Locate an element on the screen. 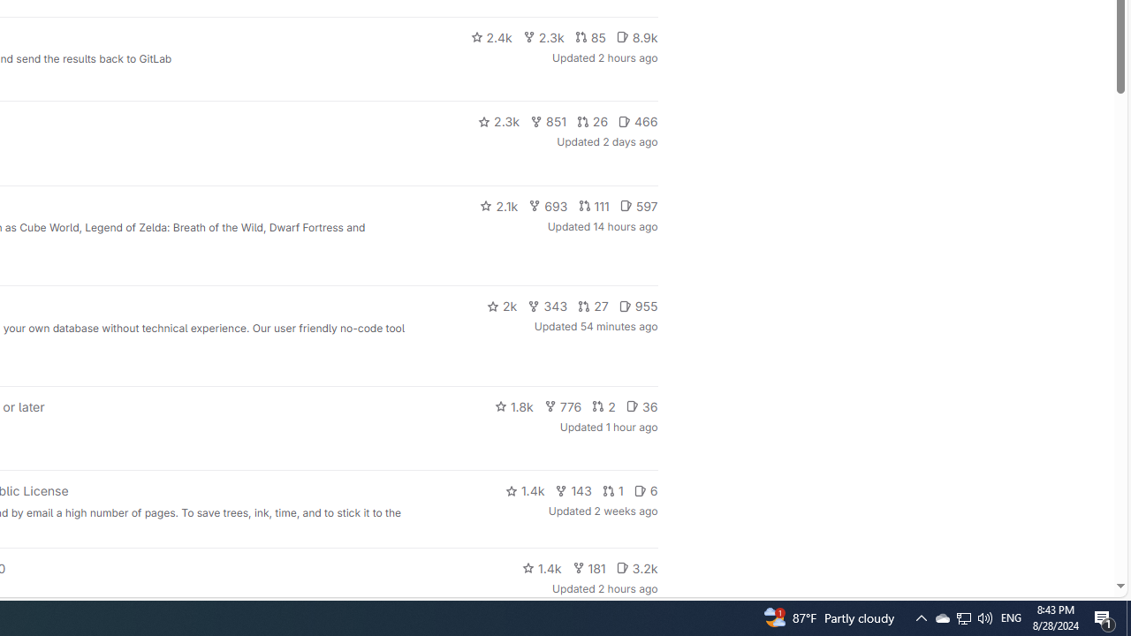 The image size is (1131, 636). 343 is located at coordinates (547, 306).